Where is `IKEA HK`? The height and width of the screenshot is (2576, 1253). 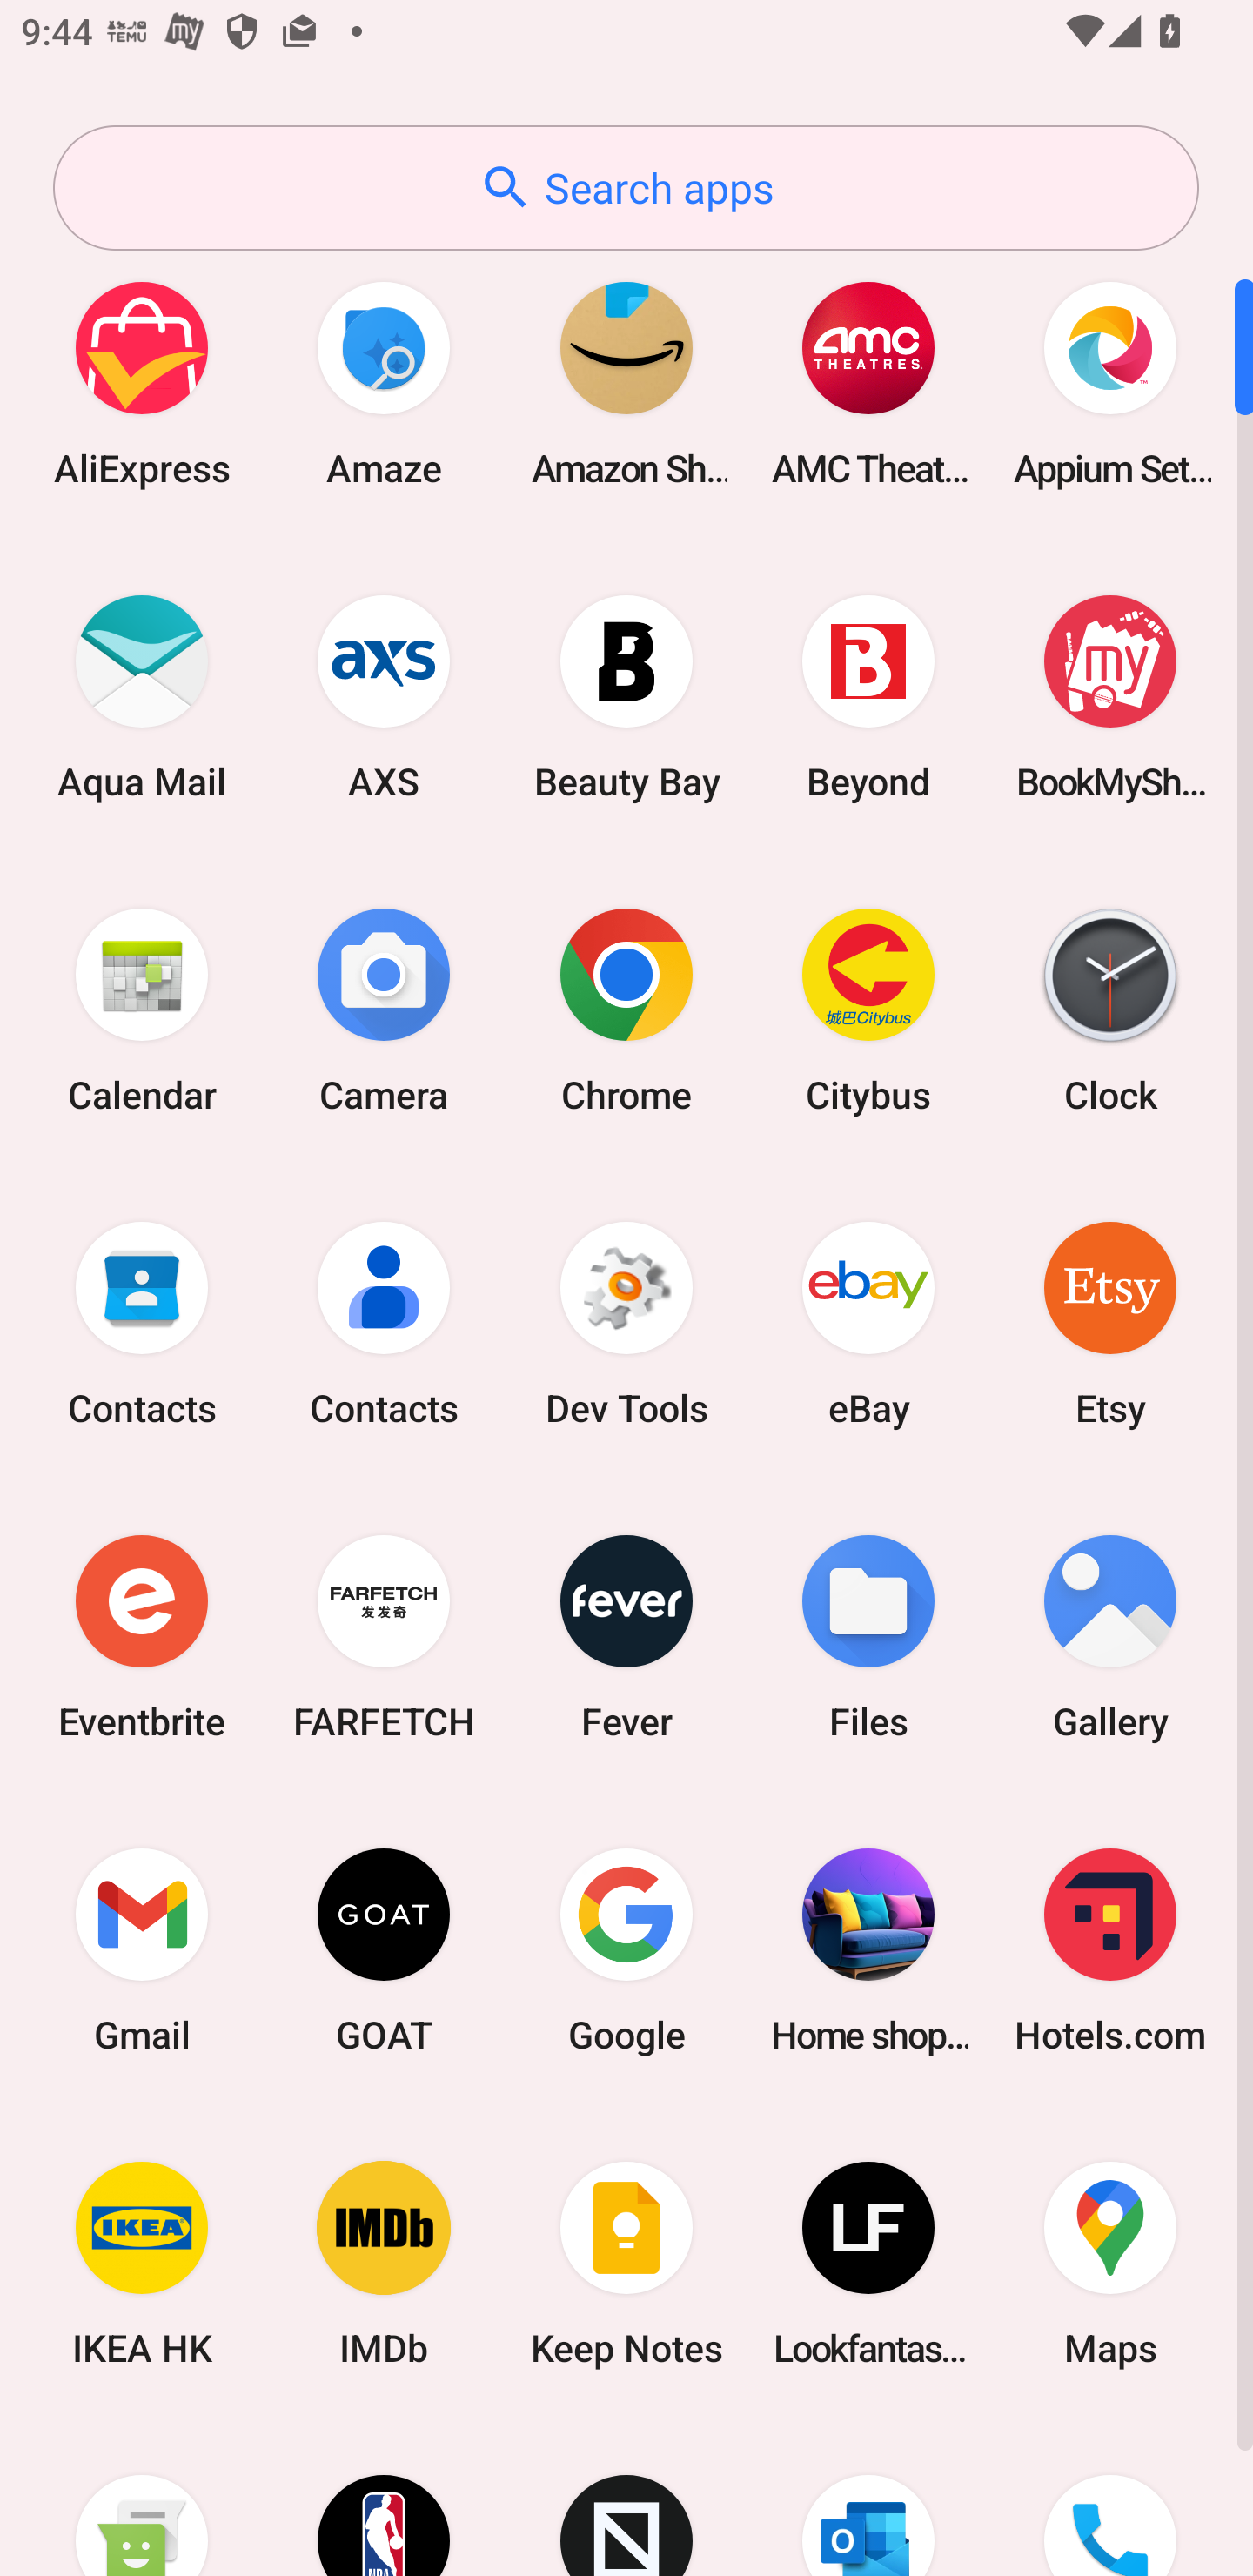
IKEA HK is located at coordinates (142, 2264).